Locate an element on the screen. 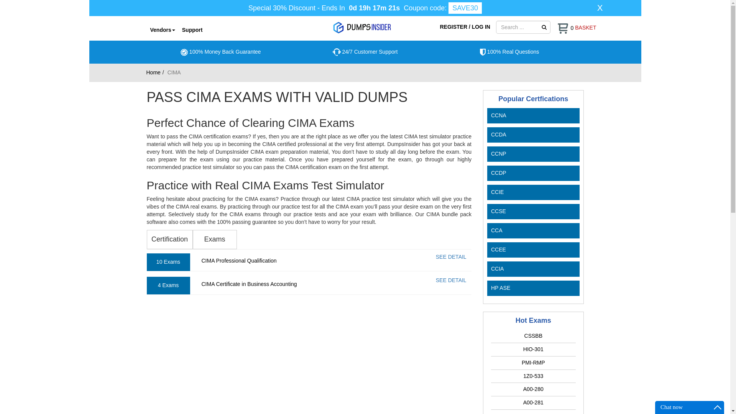  CIMA Professional Qualification is located at coordinates (239, 260).